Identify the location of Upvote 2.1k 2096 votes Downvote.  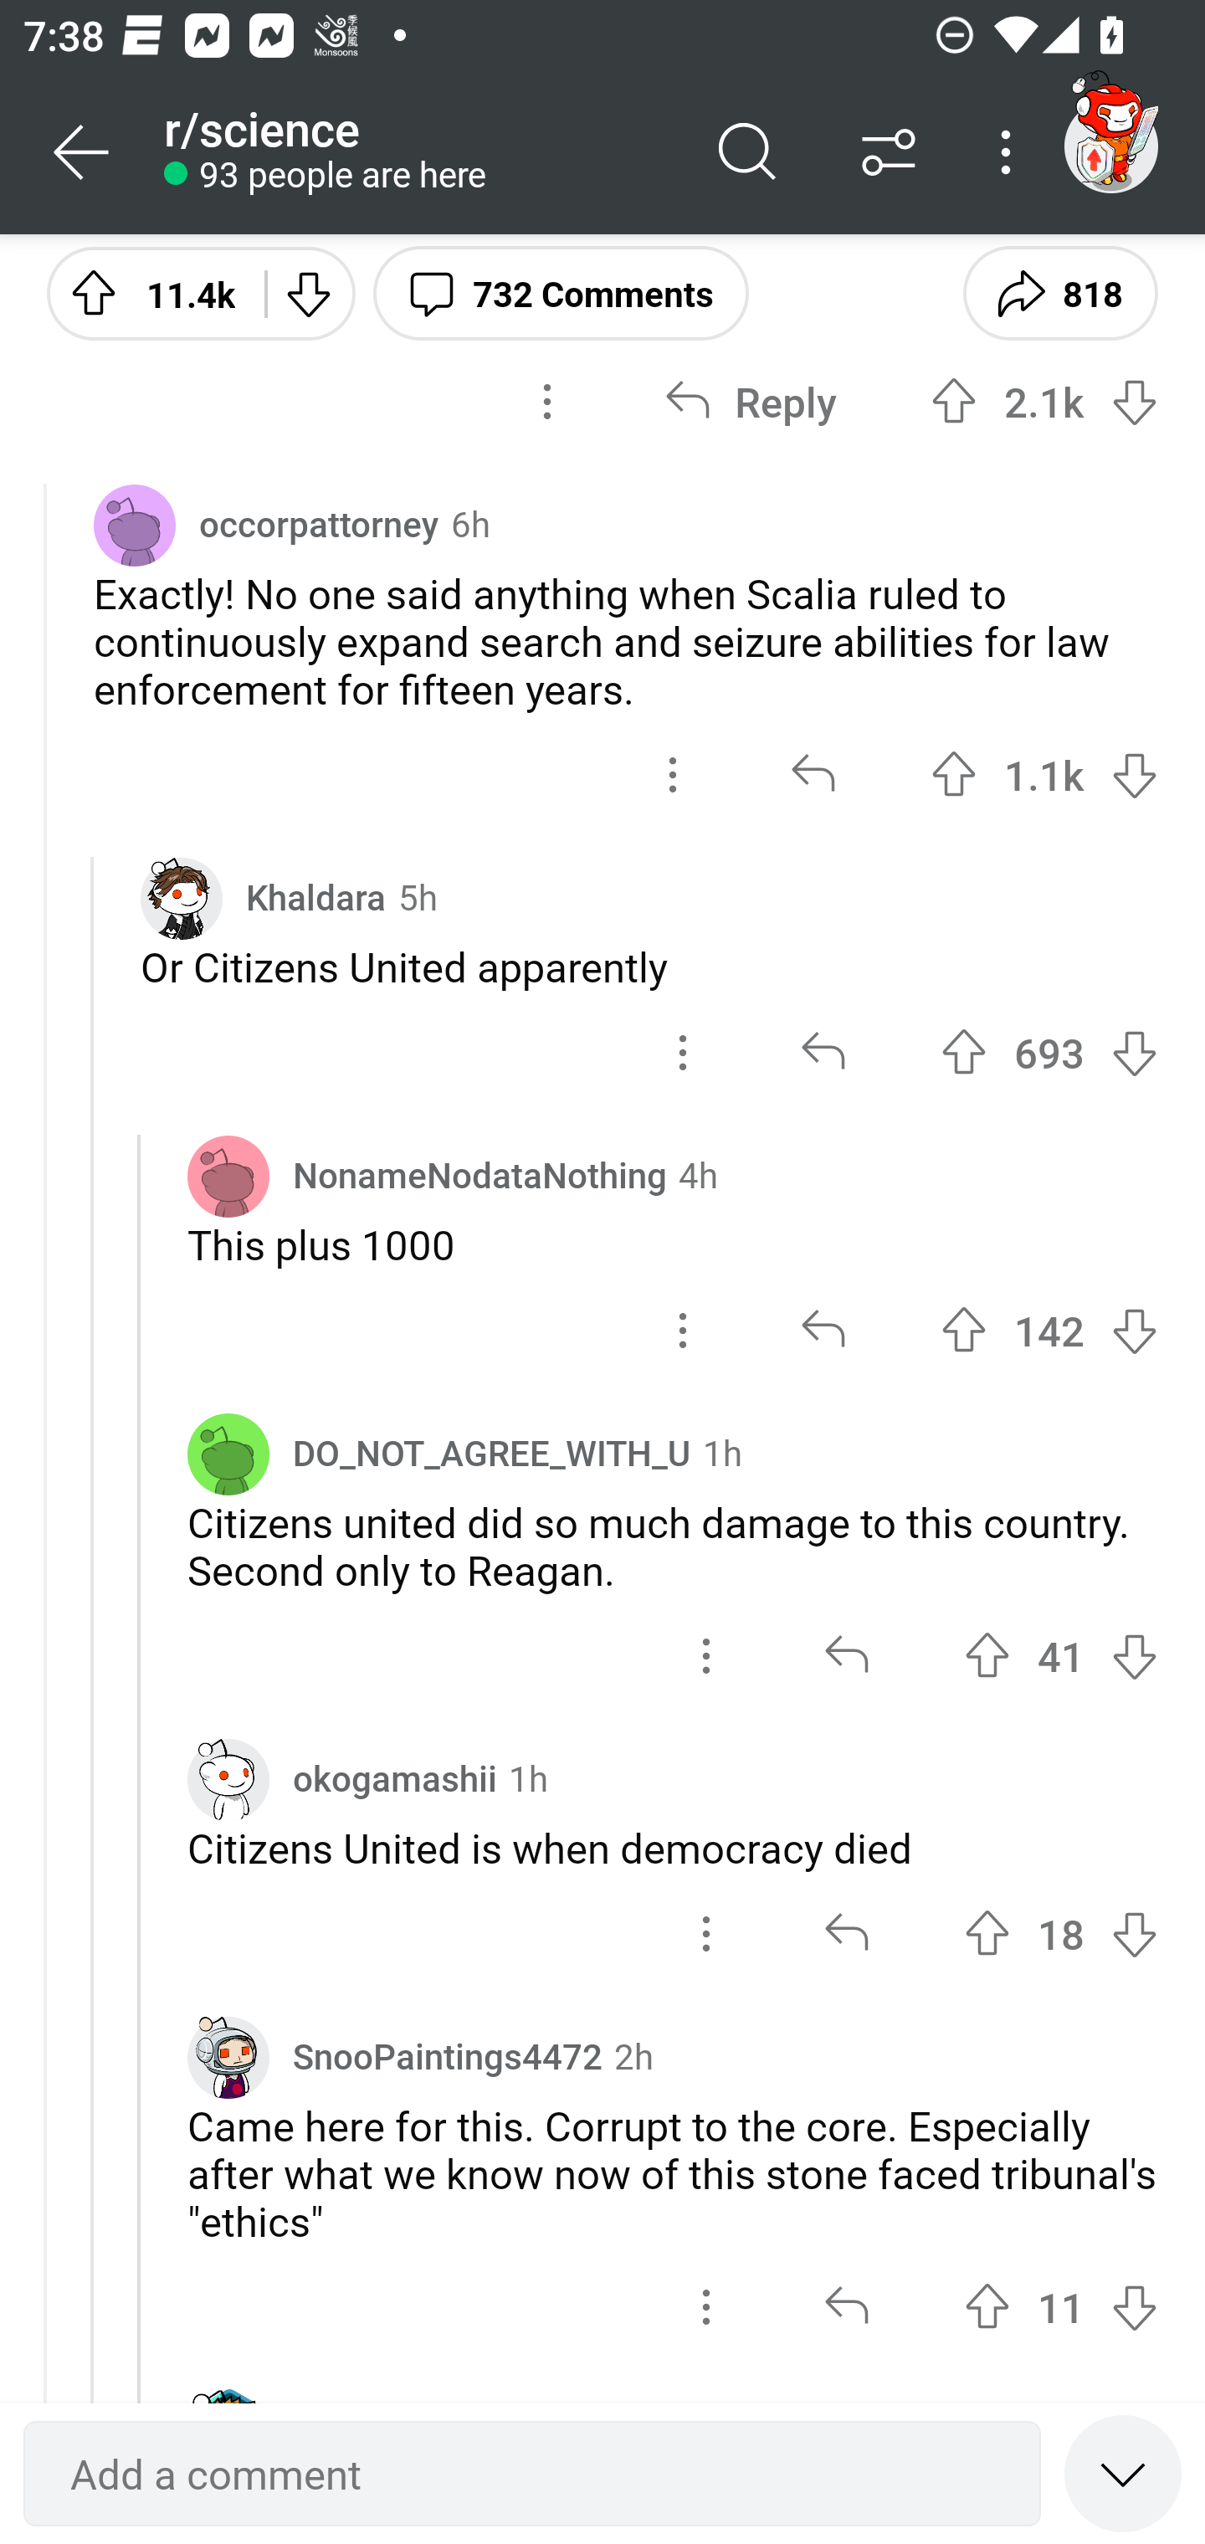
(1044, 402).